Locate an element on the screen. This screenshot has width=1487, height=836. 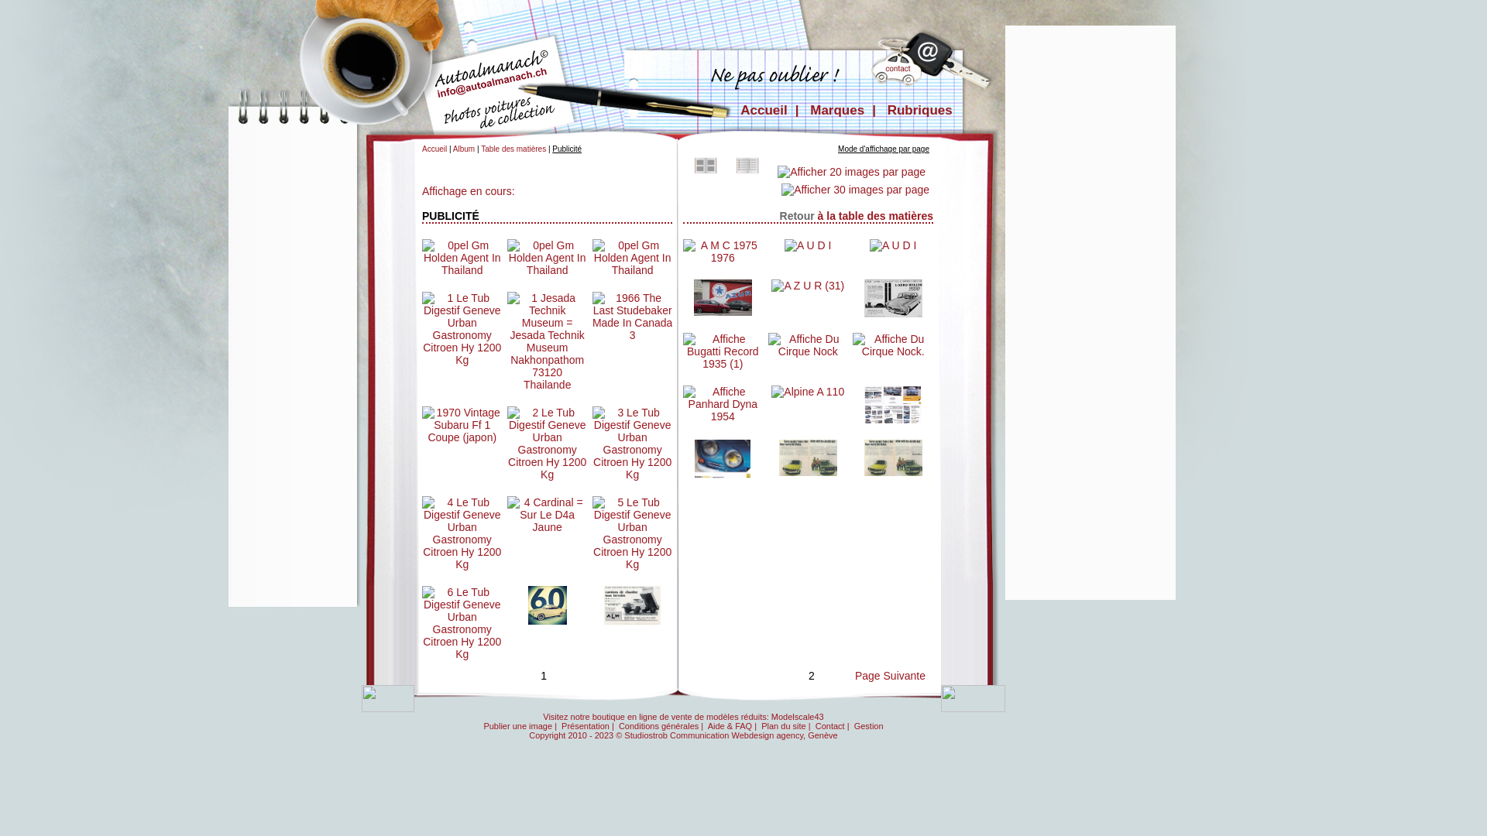
Afficher 4 images par page is located at coordinates (706, 164).